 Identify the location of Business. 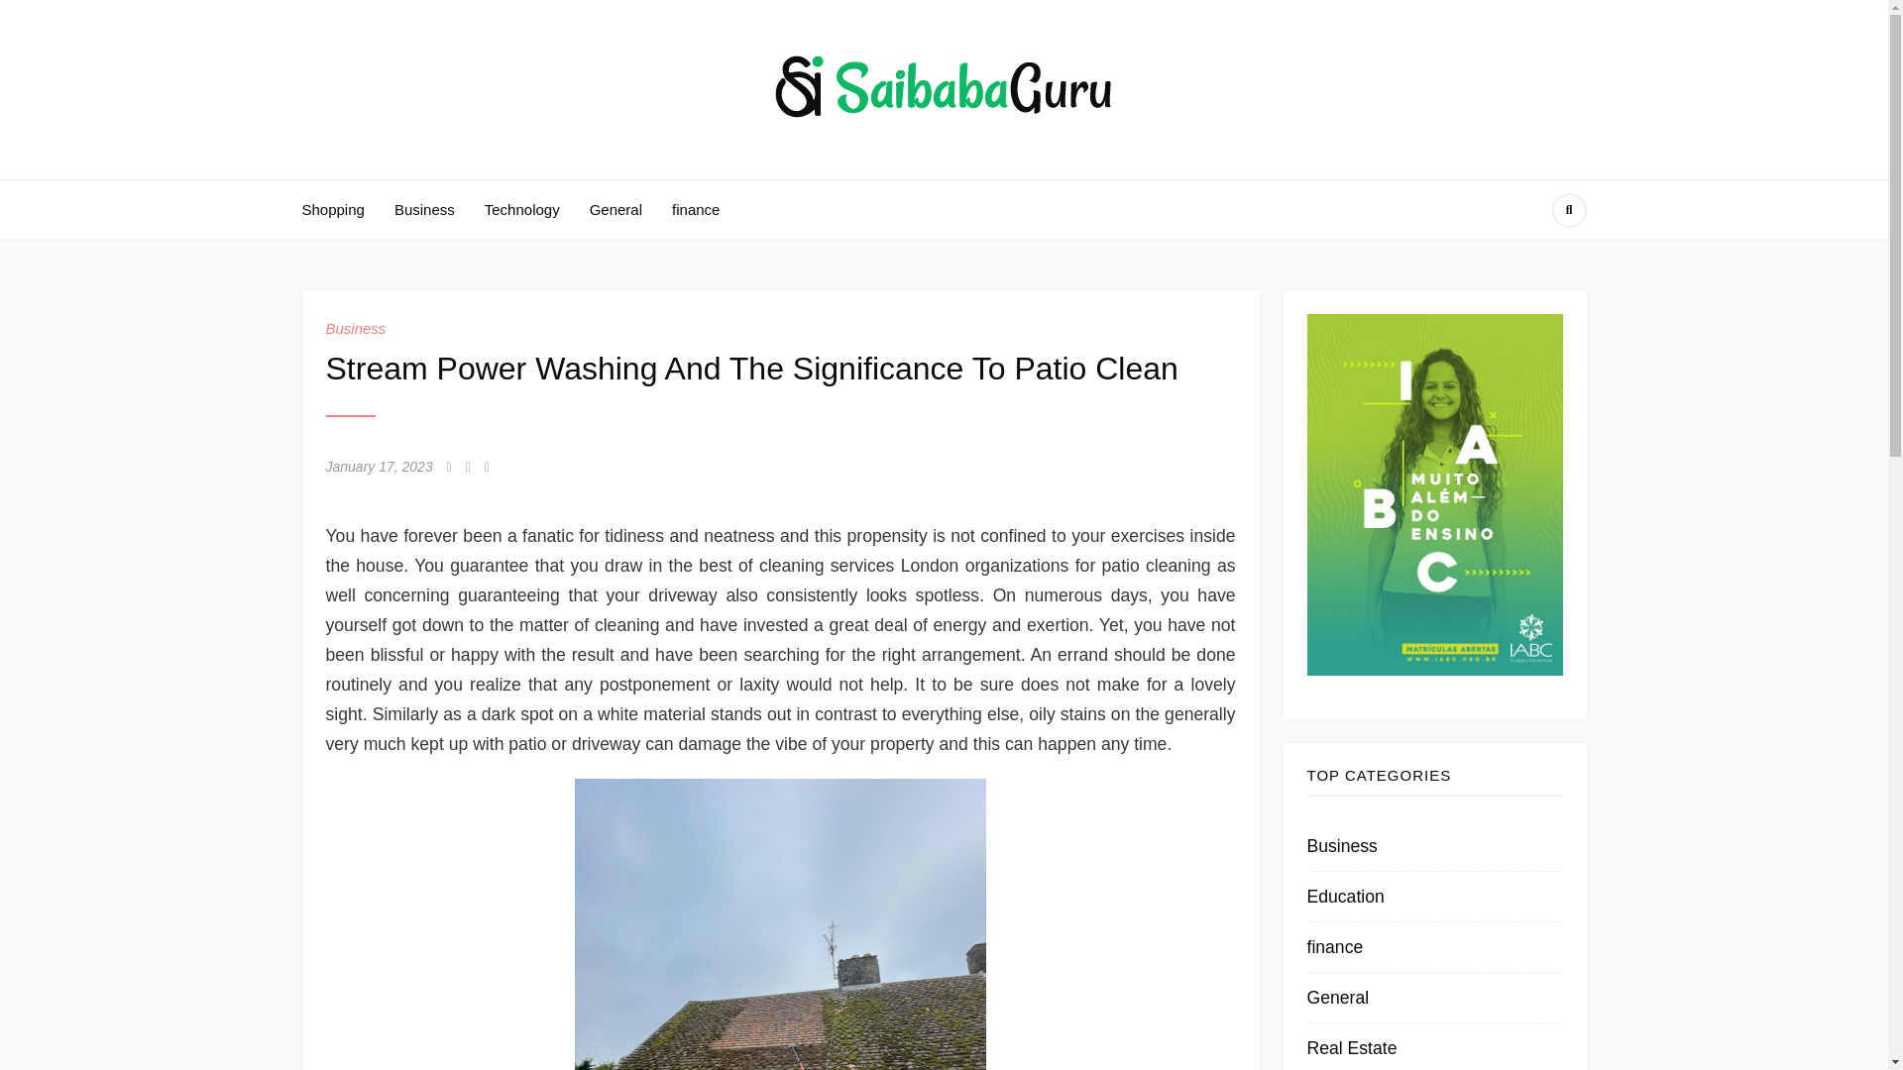
(424, 210).